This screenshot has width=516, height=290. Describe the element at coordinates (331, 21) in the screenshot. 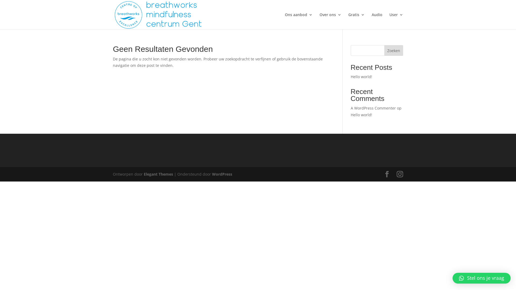

I see `Over ons` at that location.